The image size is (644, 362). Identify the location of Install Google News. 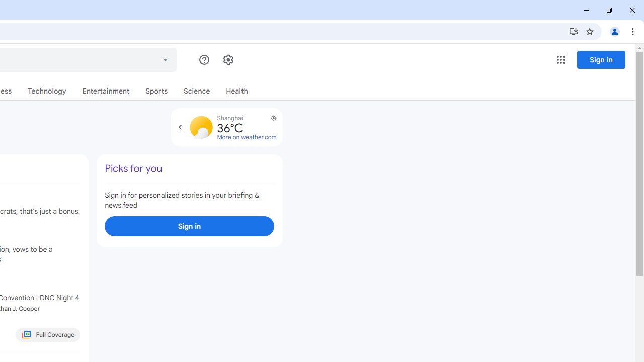
(574, 31).